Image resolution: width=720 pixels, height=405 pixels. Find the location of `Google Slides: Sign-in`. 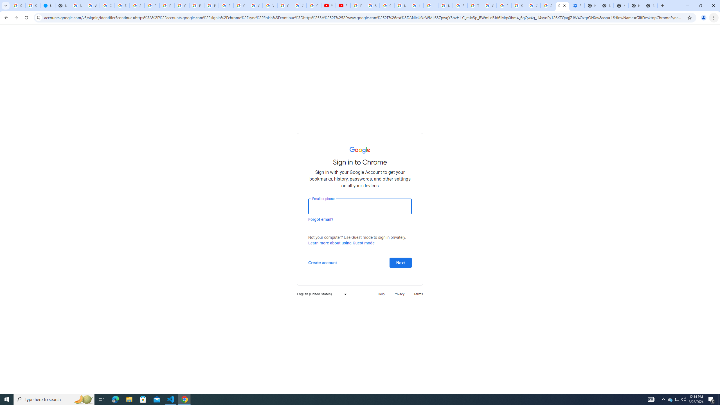

Google Slides: Sign-in is located at coordinates (241, 6).